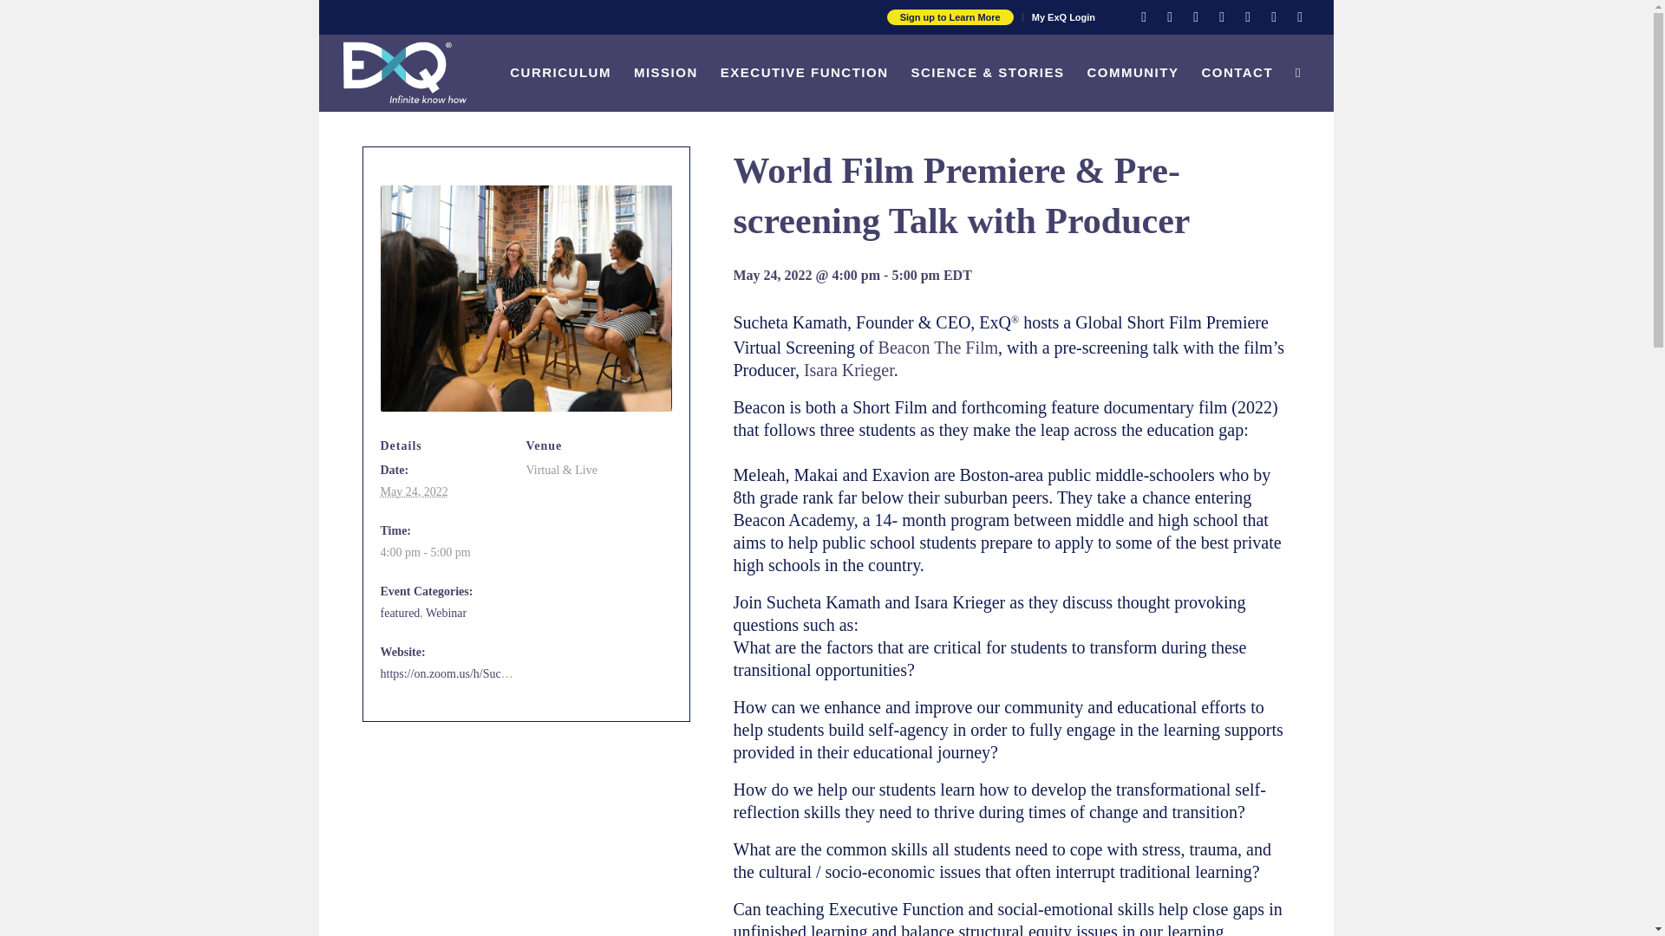  I want to click on 2022-05-24, so click(447, 553).